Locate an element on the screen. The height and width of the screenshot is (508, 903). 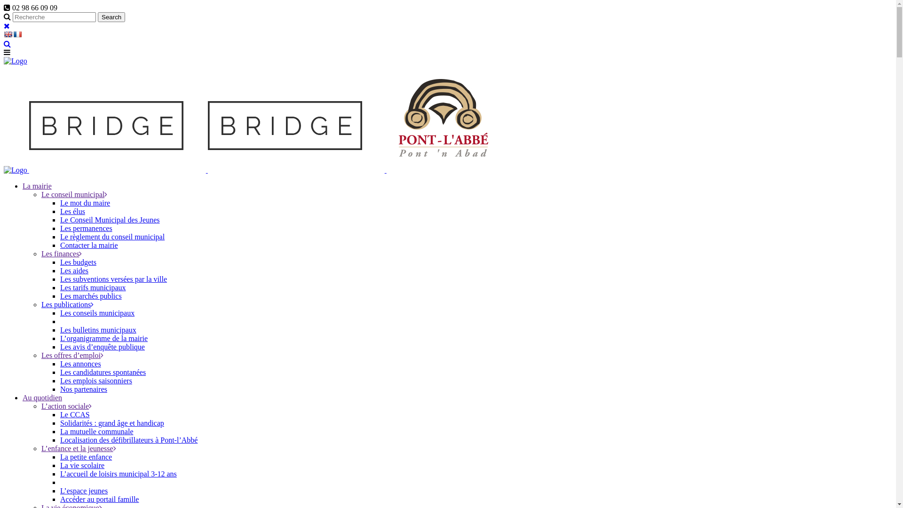
Search is located at coordinates (111, 17).